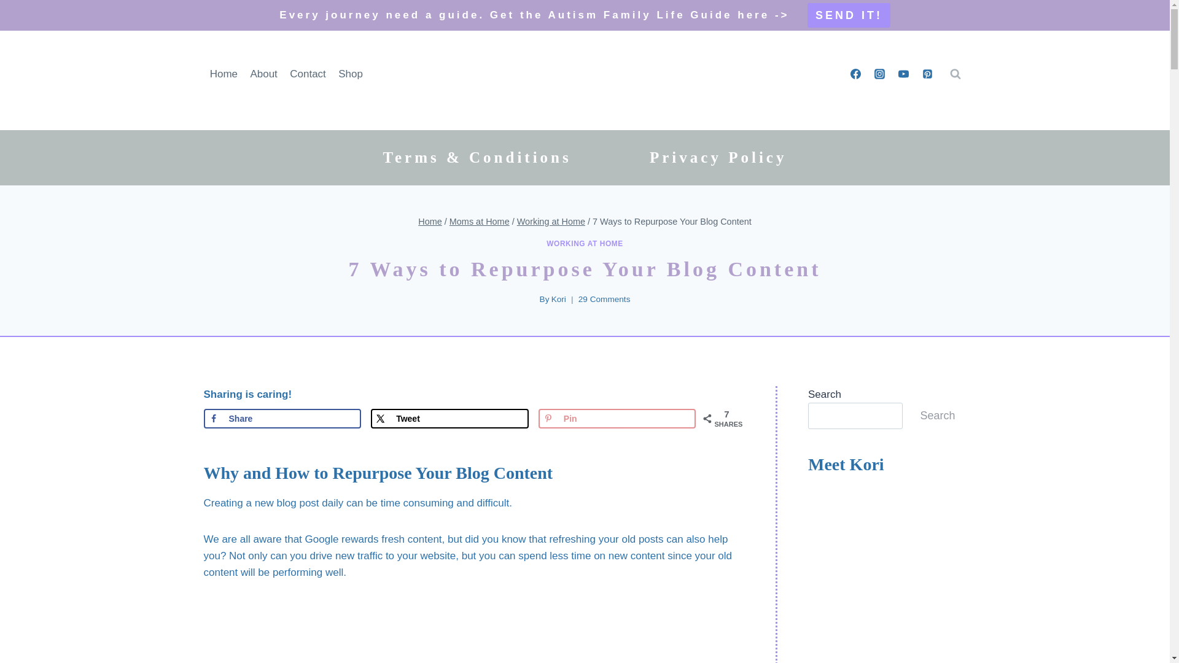  Describe the element at coordinates (350, 74) in the screenshot. I see `Shop` at that location.